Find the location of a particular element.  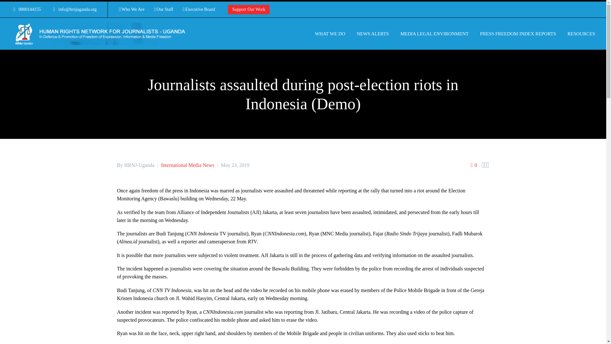

NEWS ALERTS is located at coordinates (372, 34).